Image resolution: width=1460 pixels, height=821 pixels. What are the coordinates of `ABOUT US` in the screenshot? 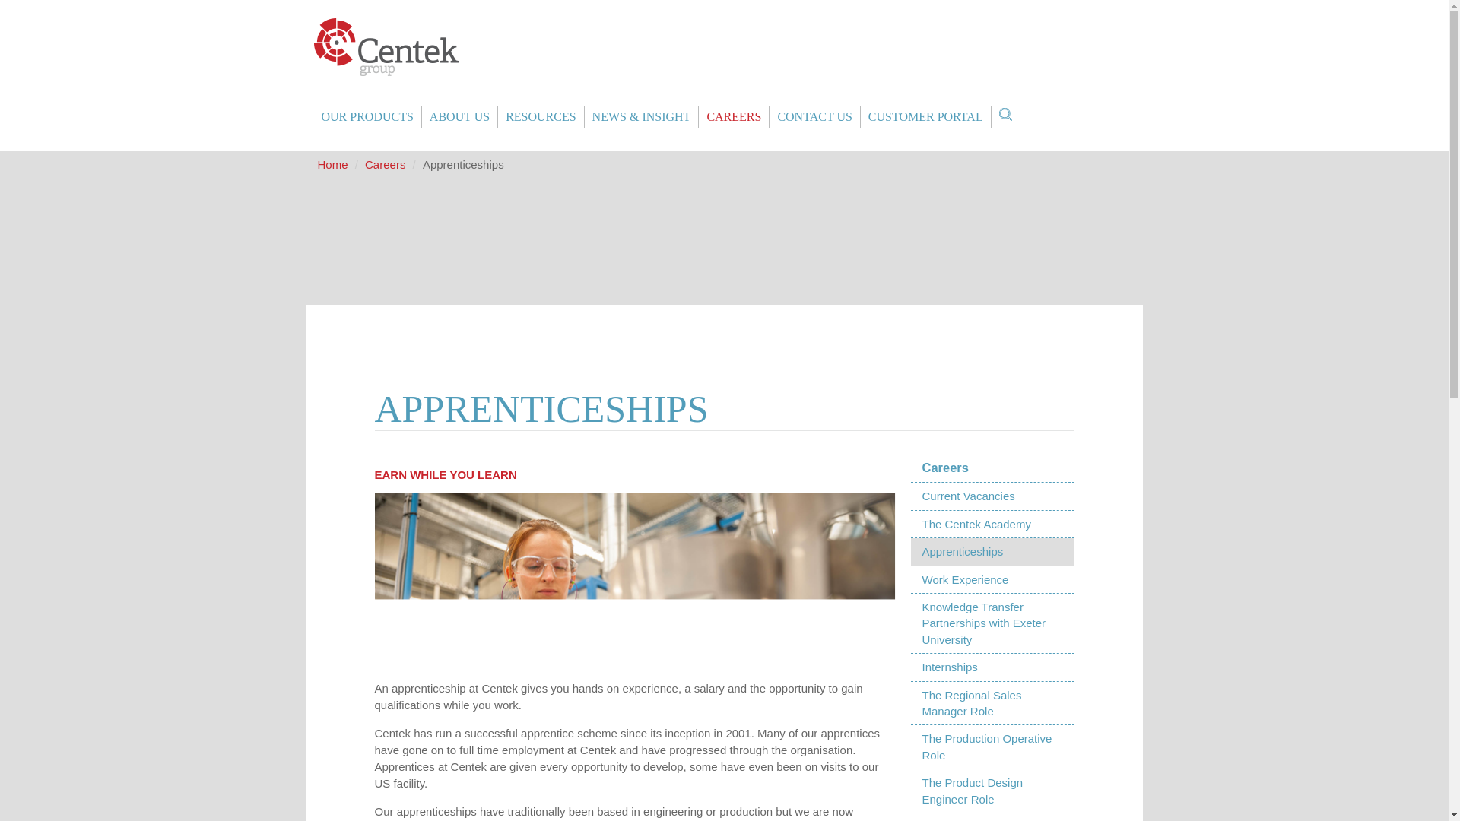 It's located at (459, 117).